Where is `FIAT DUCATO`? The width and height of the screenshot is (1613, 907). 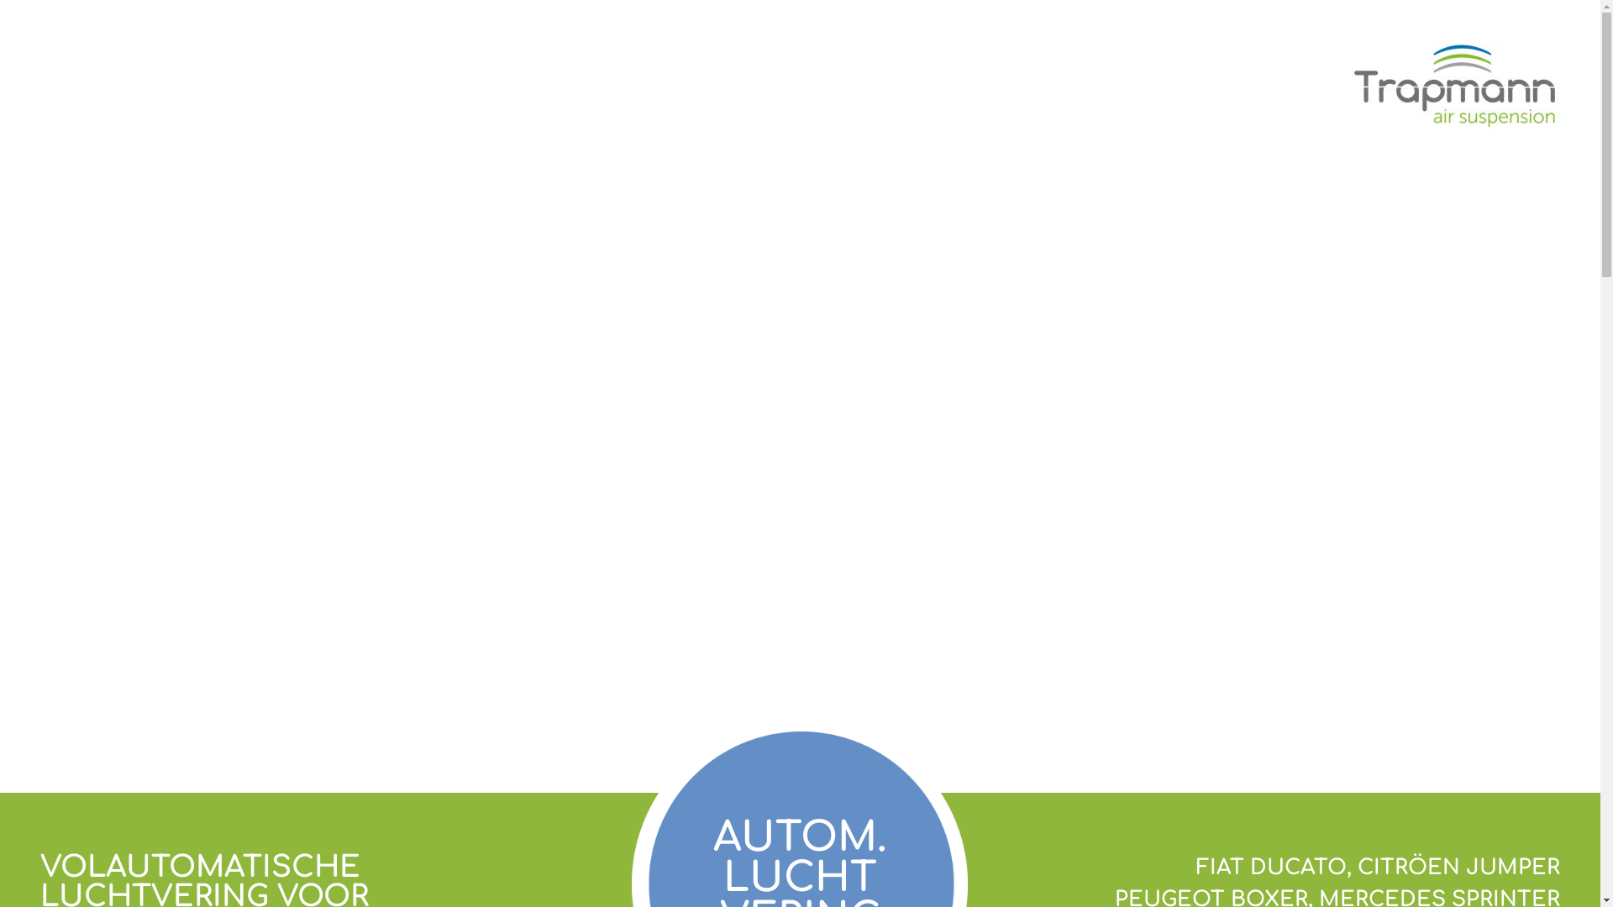 FIAT DUCATO is located at coordinates (1272, 868).